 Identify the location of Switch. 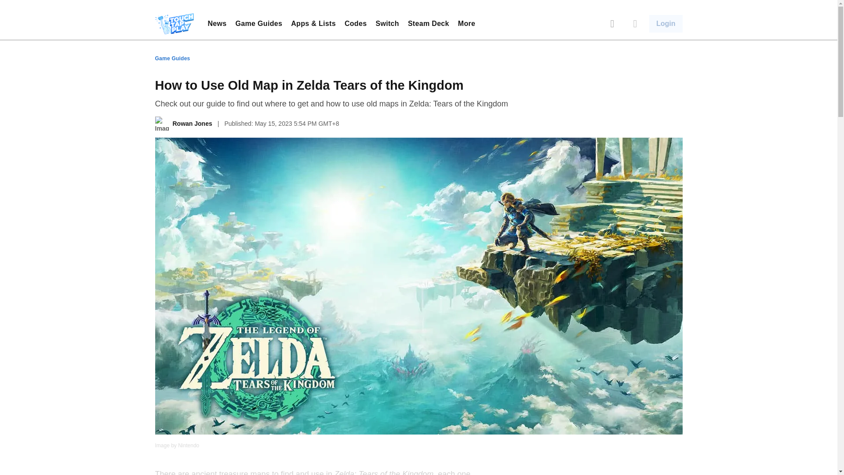
(387, 23).